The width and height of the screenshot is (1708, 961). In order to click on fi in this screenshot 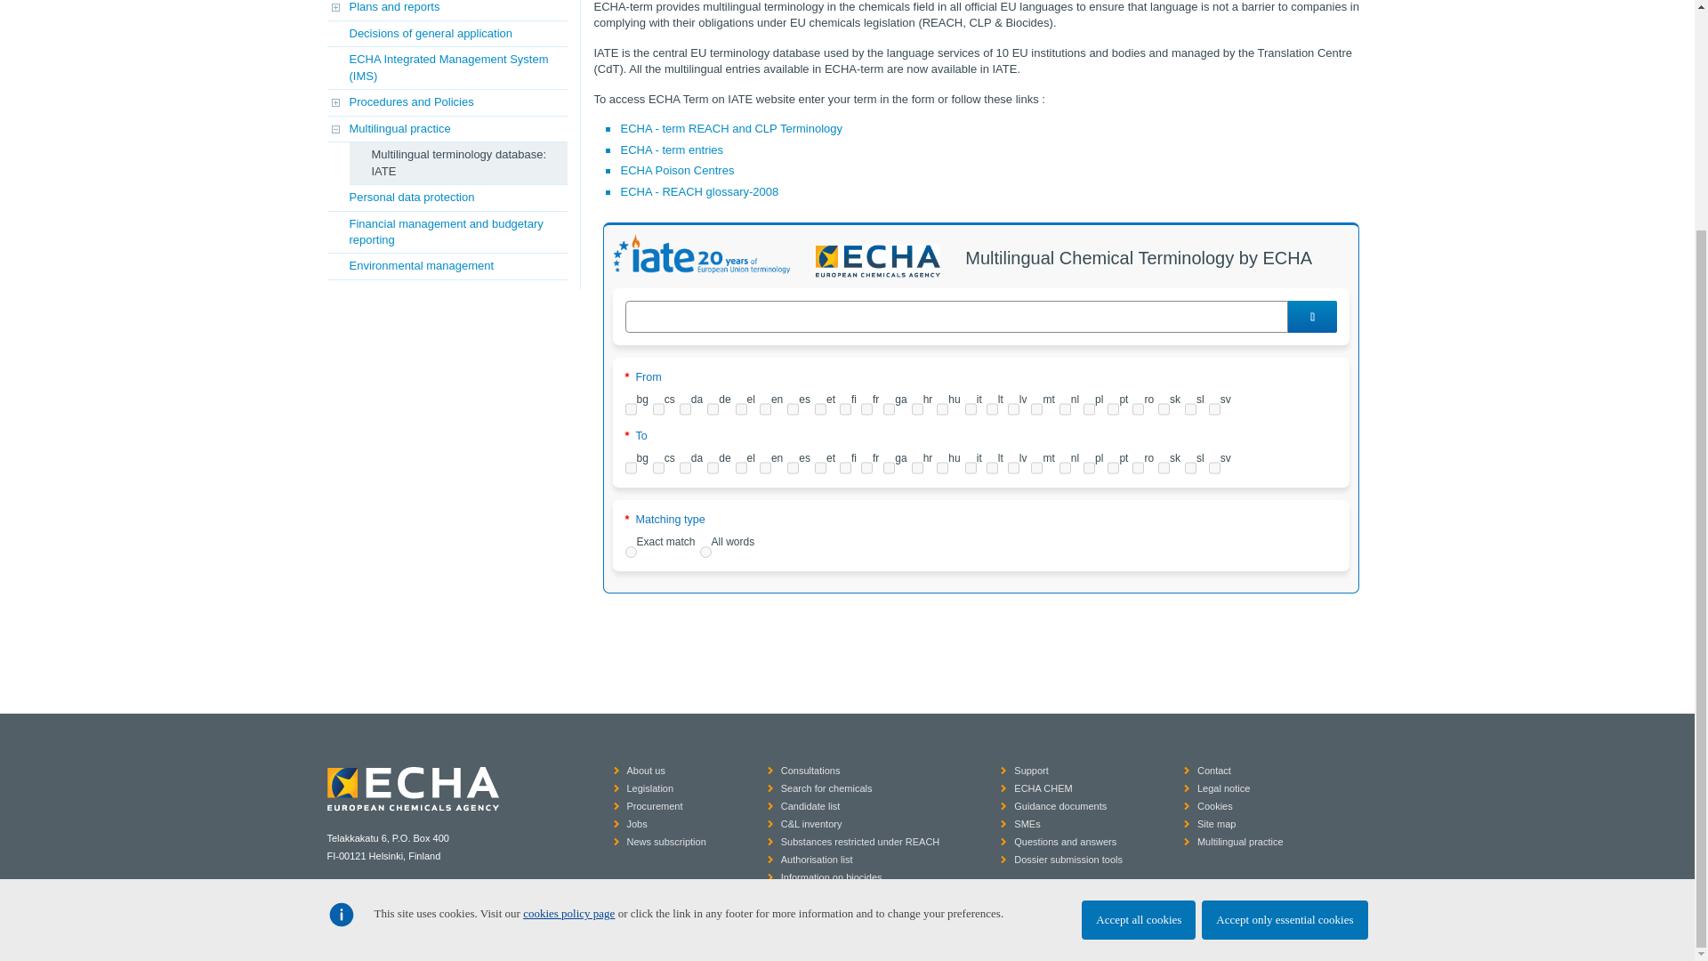, I will do `click(845, 408)`.